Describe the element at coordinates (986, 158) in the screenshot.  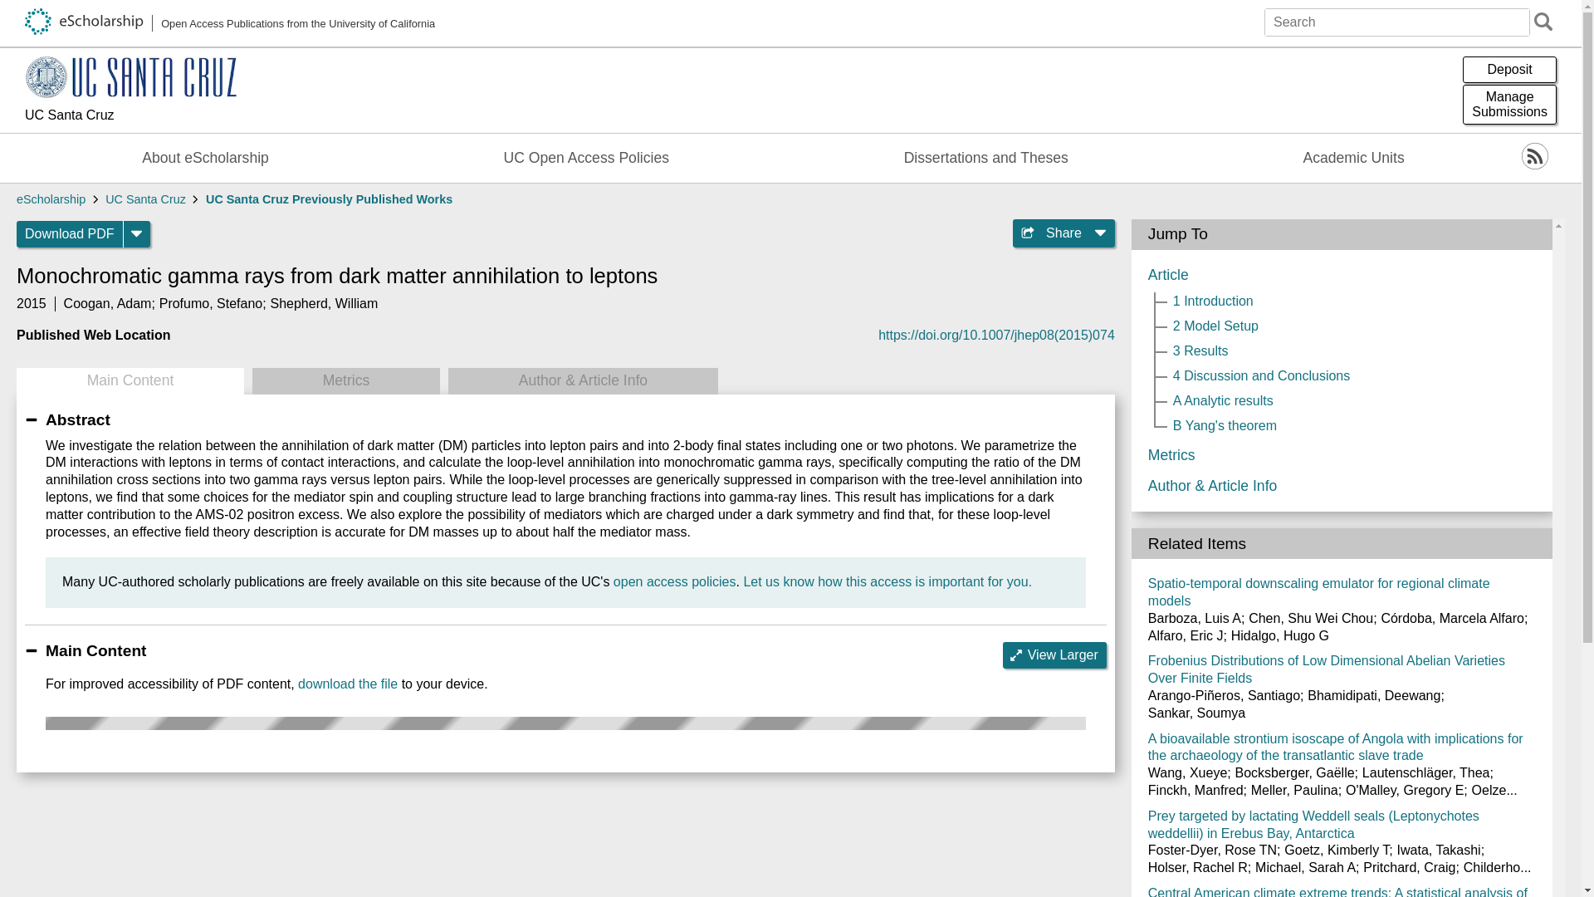
I see `Dissertations and Theses` at that location.